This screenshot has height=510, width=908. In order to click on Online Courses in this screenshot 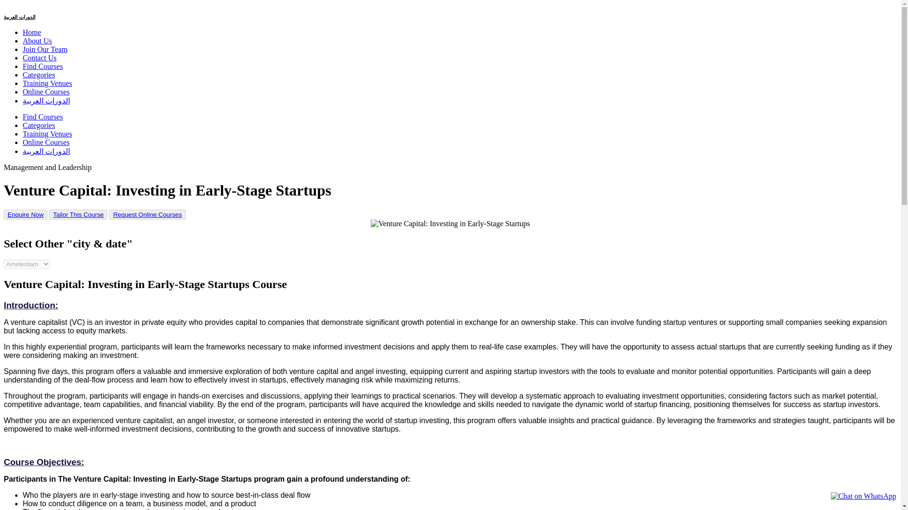, I will do `click(46, 142)`.